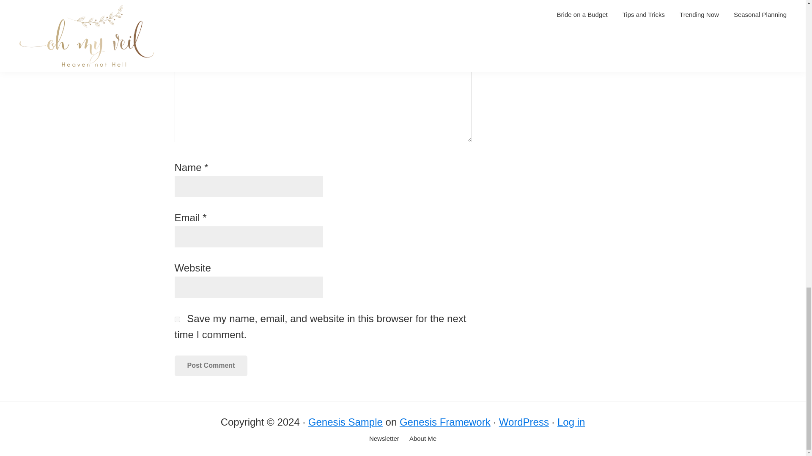  Describe the element at coordinates (345, 422) in the screenshot. I see `Genesis Sample` at that location.